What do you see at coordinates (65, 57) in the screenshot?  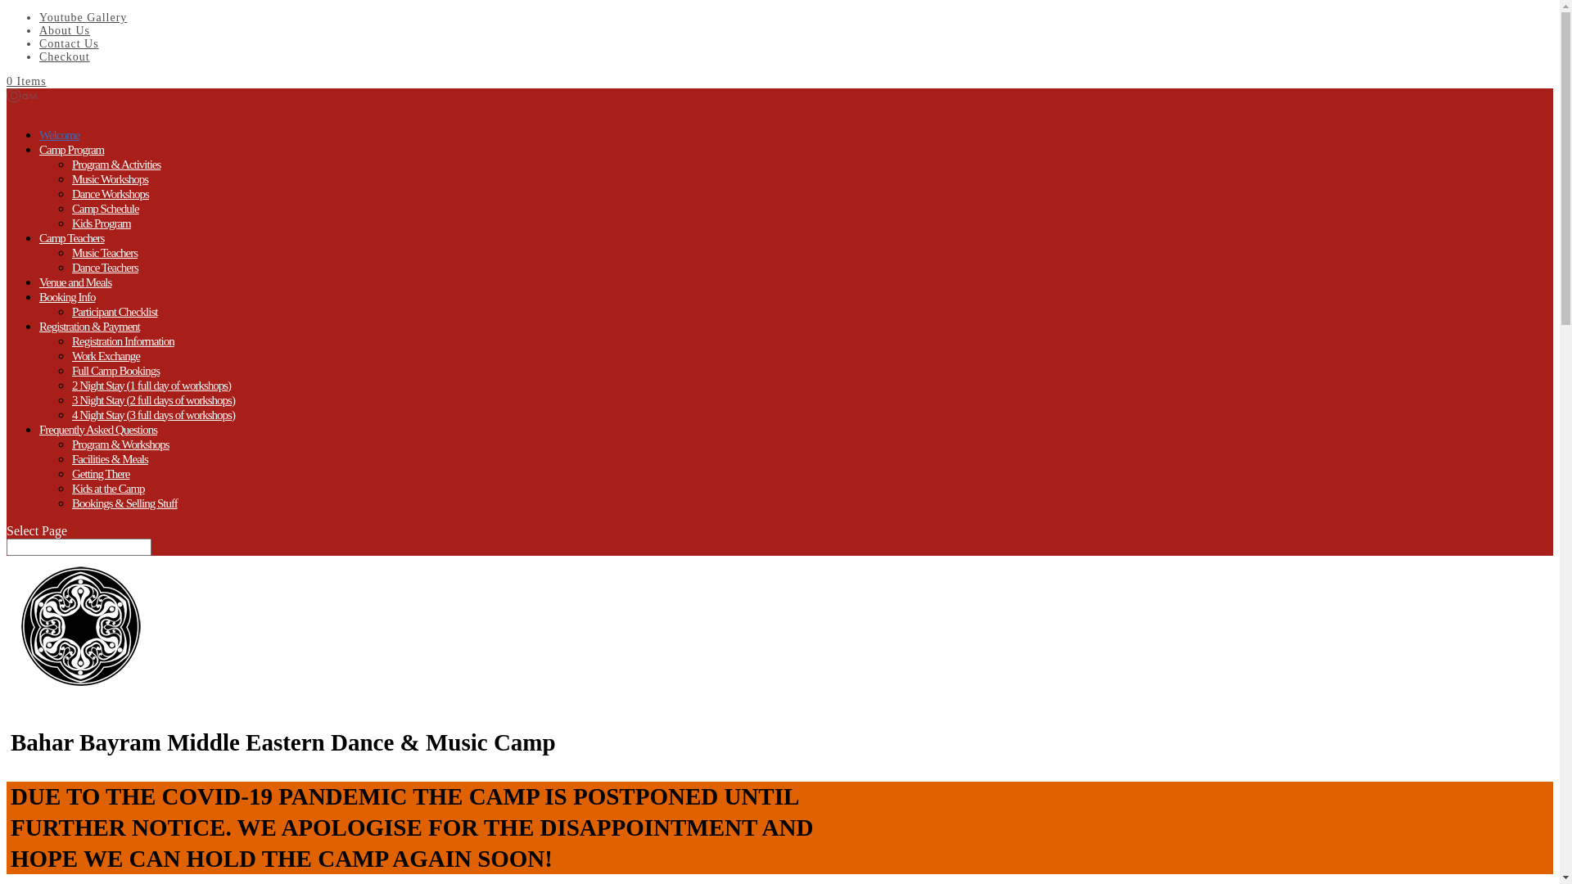 I see `Checkout` at bounding box center [65, 57].